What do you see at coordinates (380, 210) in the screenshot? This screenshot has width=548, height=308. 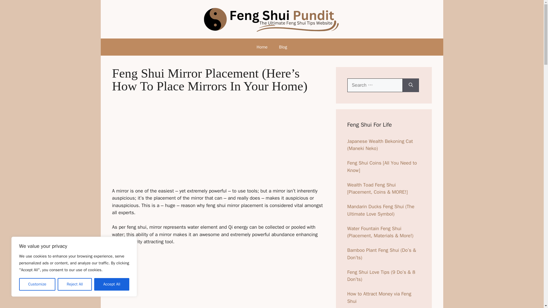 I see `Mandarin Ducks Feng Shui` at bounding box center [380, 210].